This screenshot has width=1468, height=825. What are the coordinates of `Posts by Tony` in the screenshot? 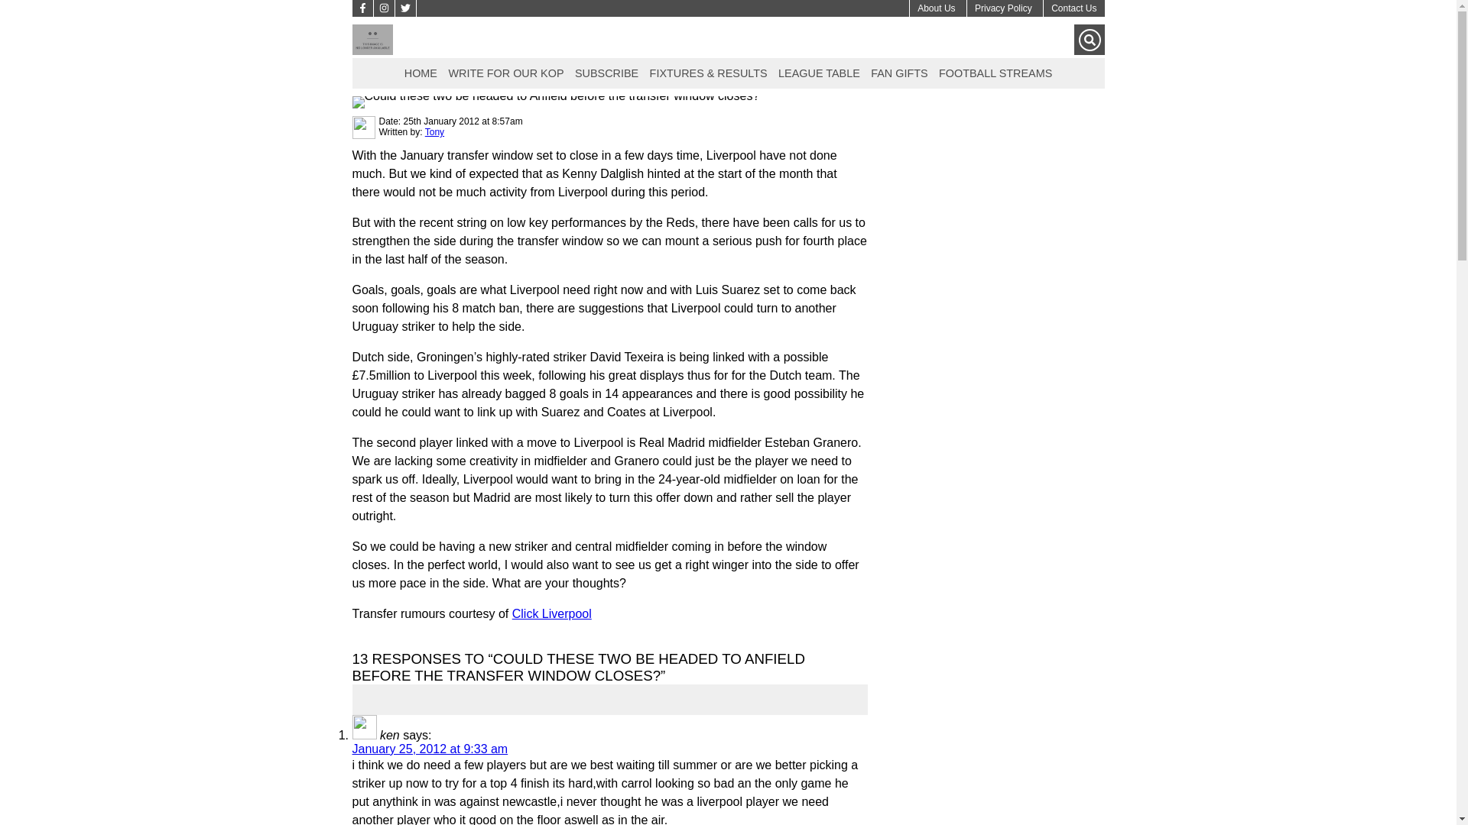 It's located at (434, 132).